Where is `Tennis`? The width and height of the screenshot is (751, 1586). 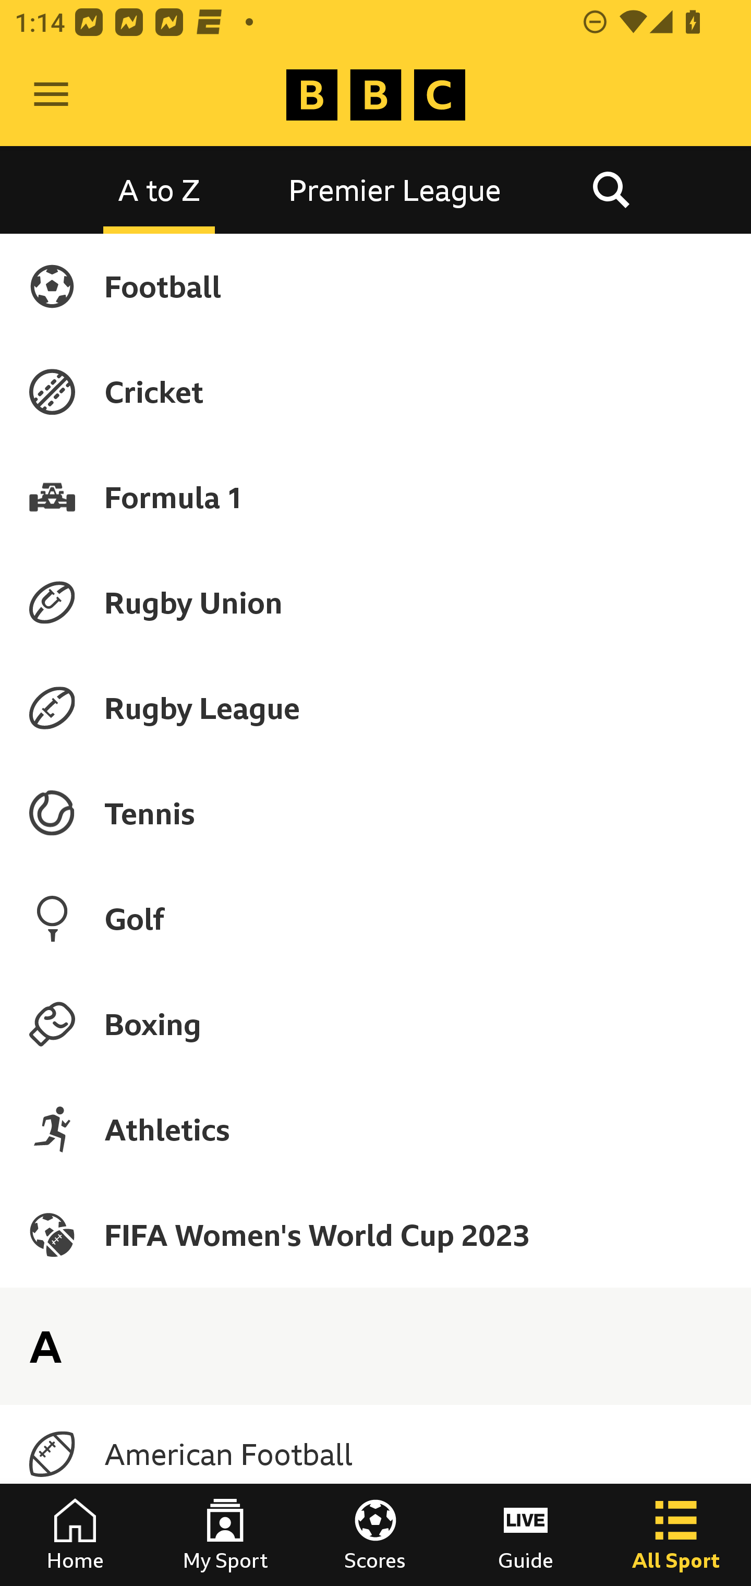 Tennis is located at coordinates (375, 813).